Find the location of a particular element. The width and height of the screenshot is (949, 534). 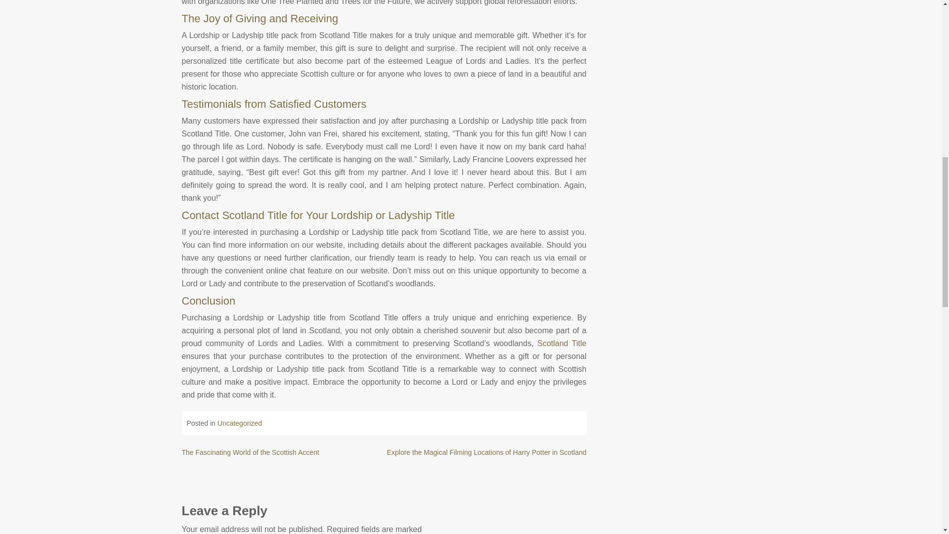

Scotland Title is located at coordinates (561, 343).